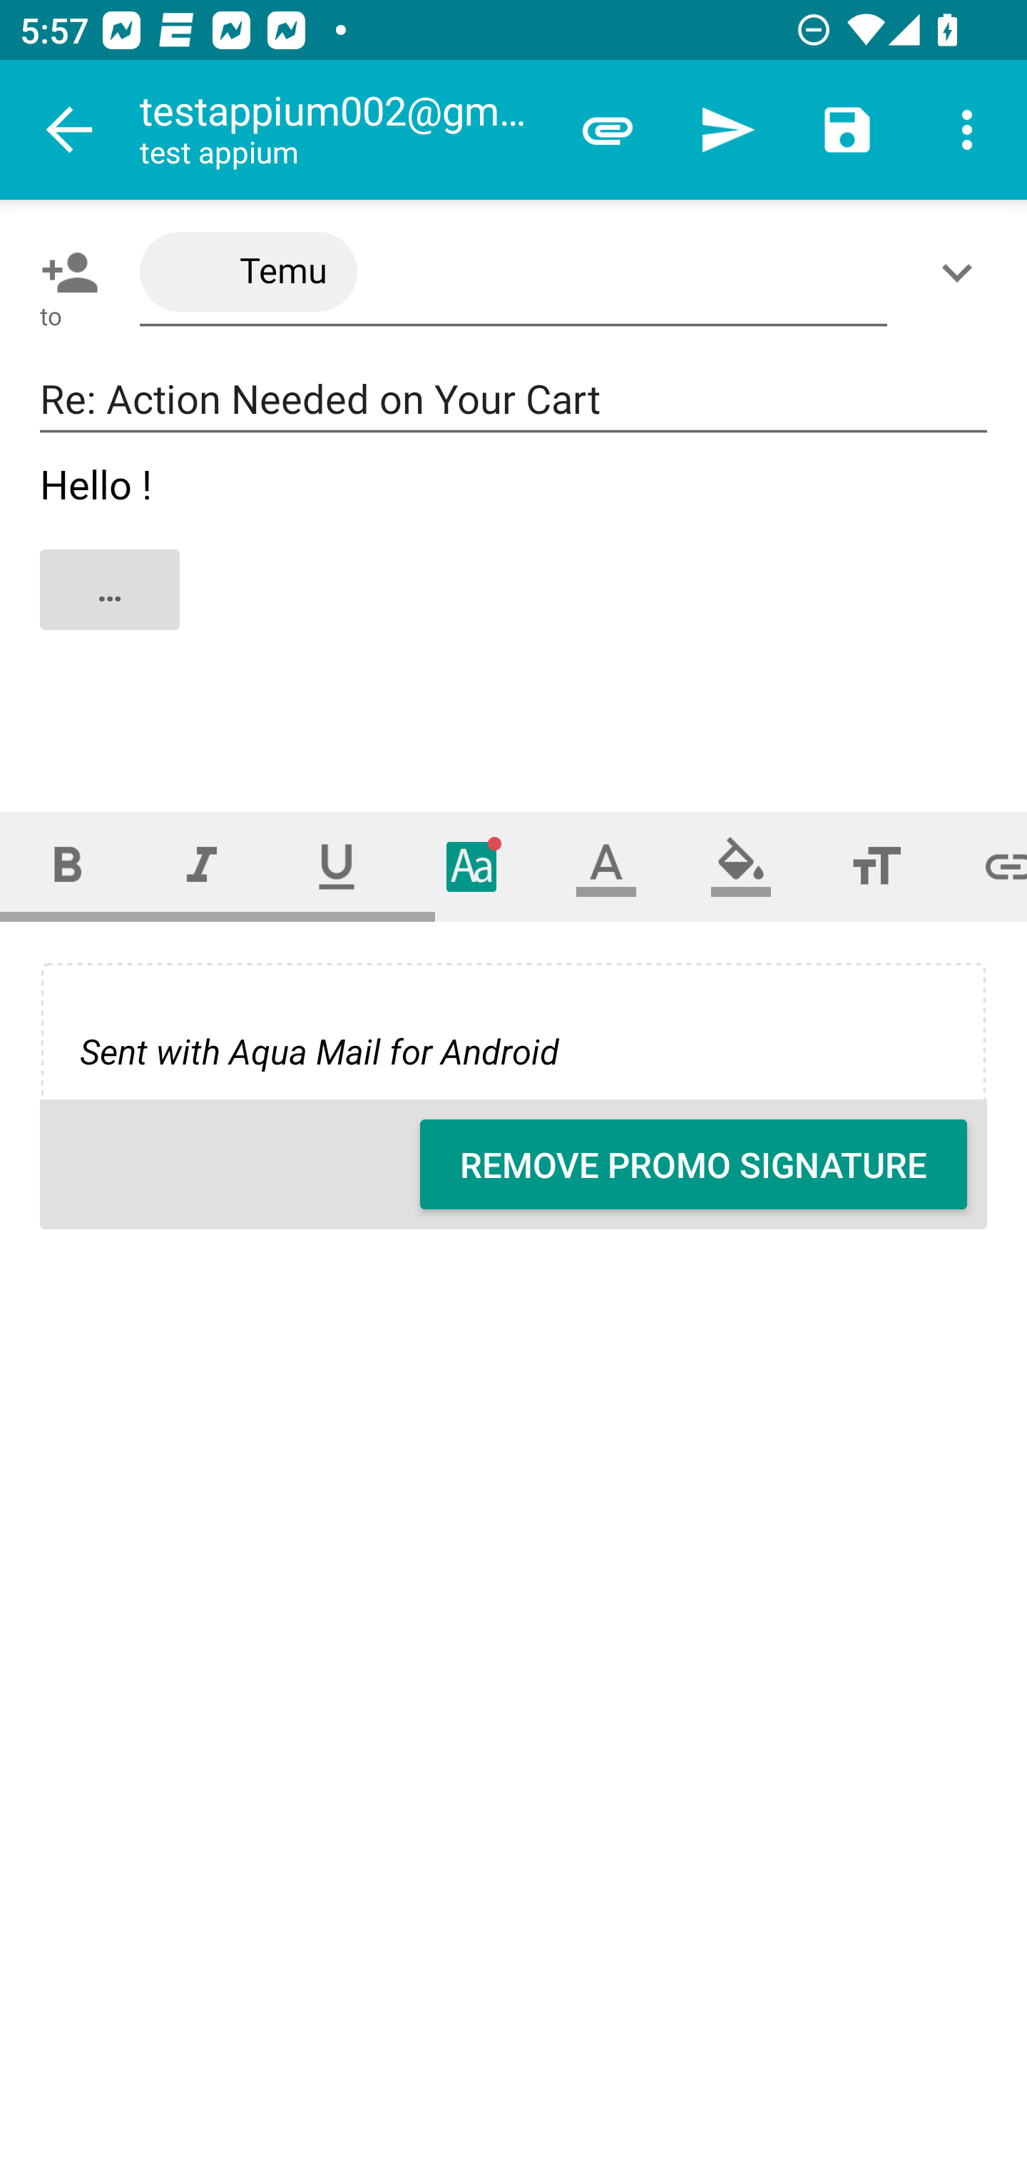 This screenshot has width=1027, height=2169. I want to click on Send, so click(727, 130).